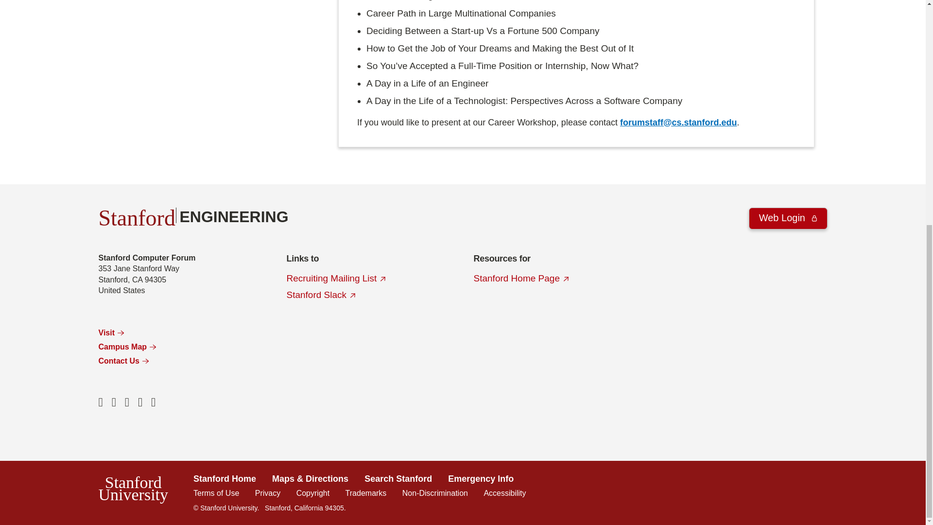 The width and height of the screenshot is (933, 525). I want to click on Ownership and use of Stanford trademarks and images, so click(366, 493).